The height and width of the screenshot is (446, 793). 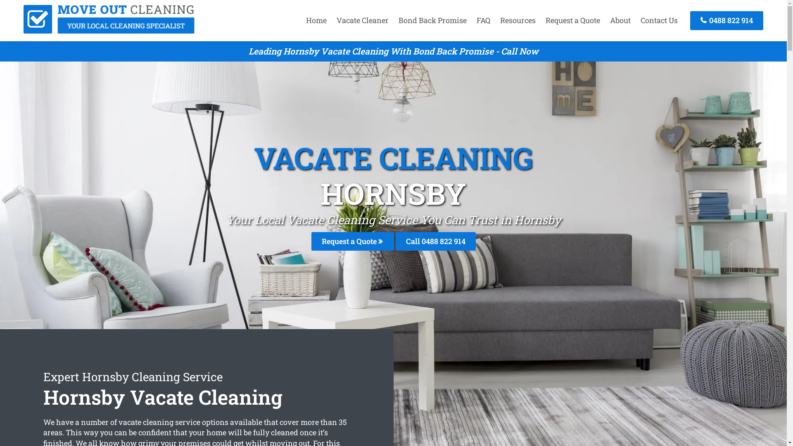 What do you see at coordinates (316, 20) in the screenshot?
I see `Home` at bounding box center [316, 20].